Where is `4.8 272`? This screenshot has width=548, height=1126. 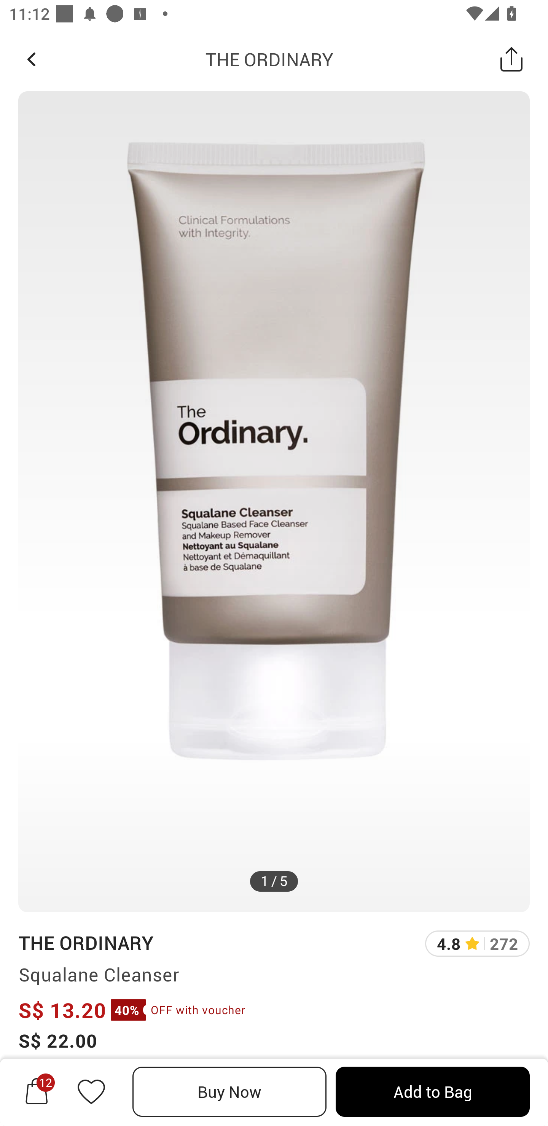 4.8 272 is located at coordinates (477, 943).